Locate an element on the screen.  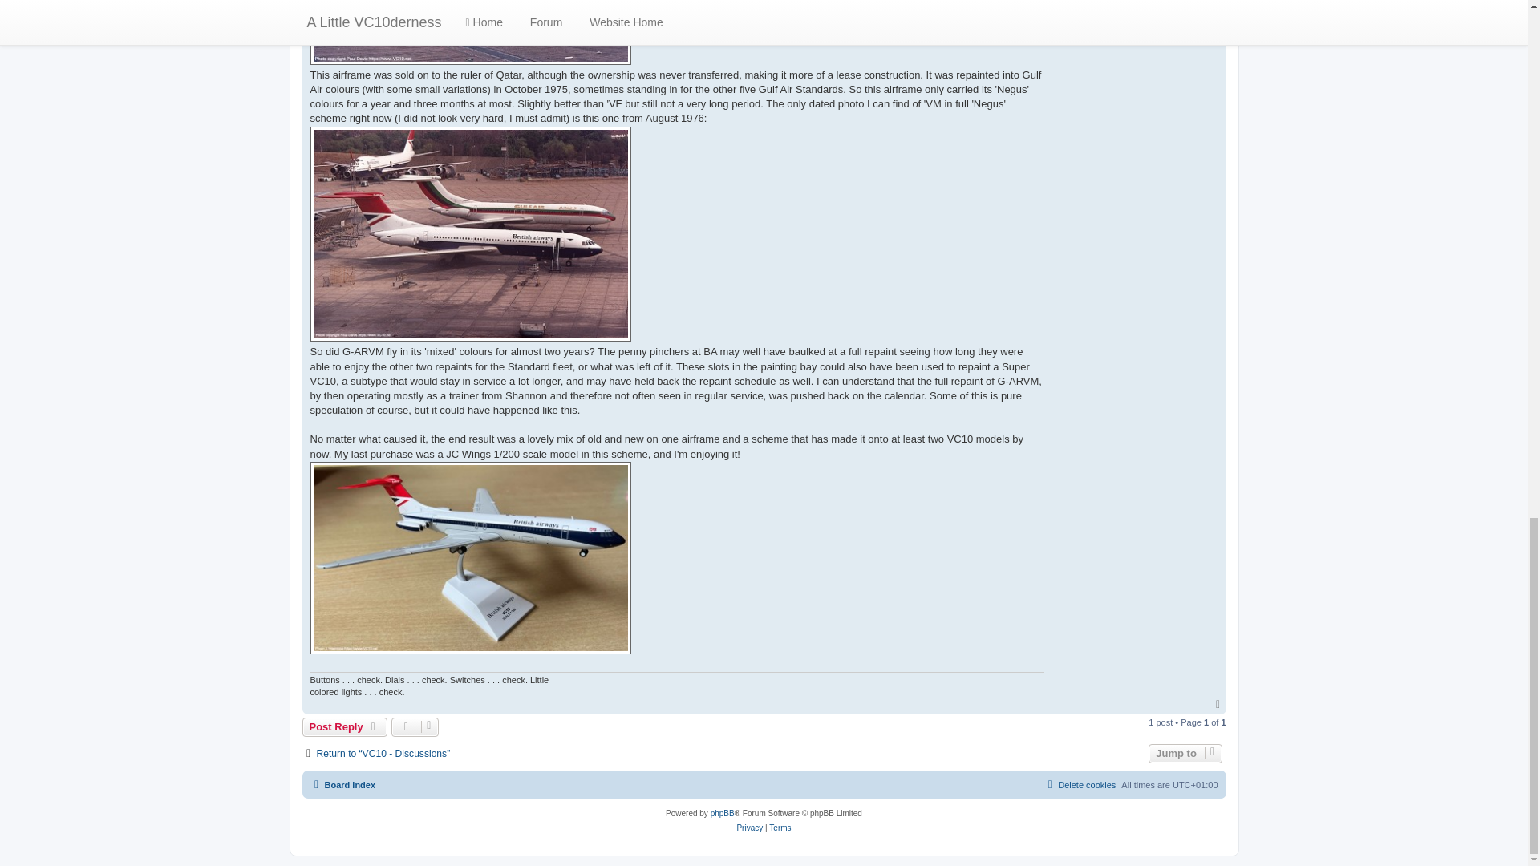
Top is located at coordinates (1219, 704).